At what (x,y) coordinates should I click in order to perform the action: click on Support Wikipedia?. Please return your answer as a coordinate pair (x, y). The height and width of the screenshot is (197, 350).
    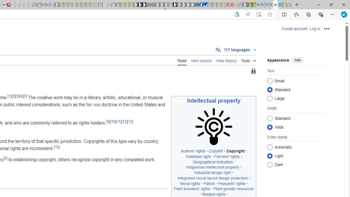
    Looking at the image, I should click on (237, 15).